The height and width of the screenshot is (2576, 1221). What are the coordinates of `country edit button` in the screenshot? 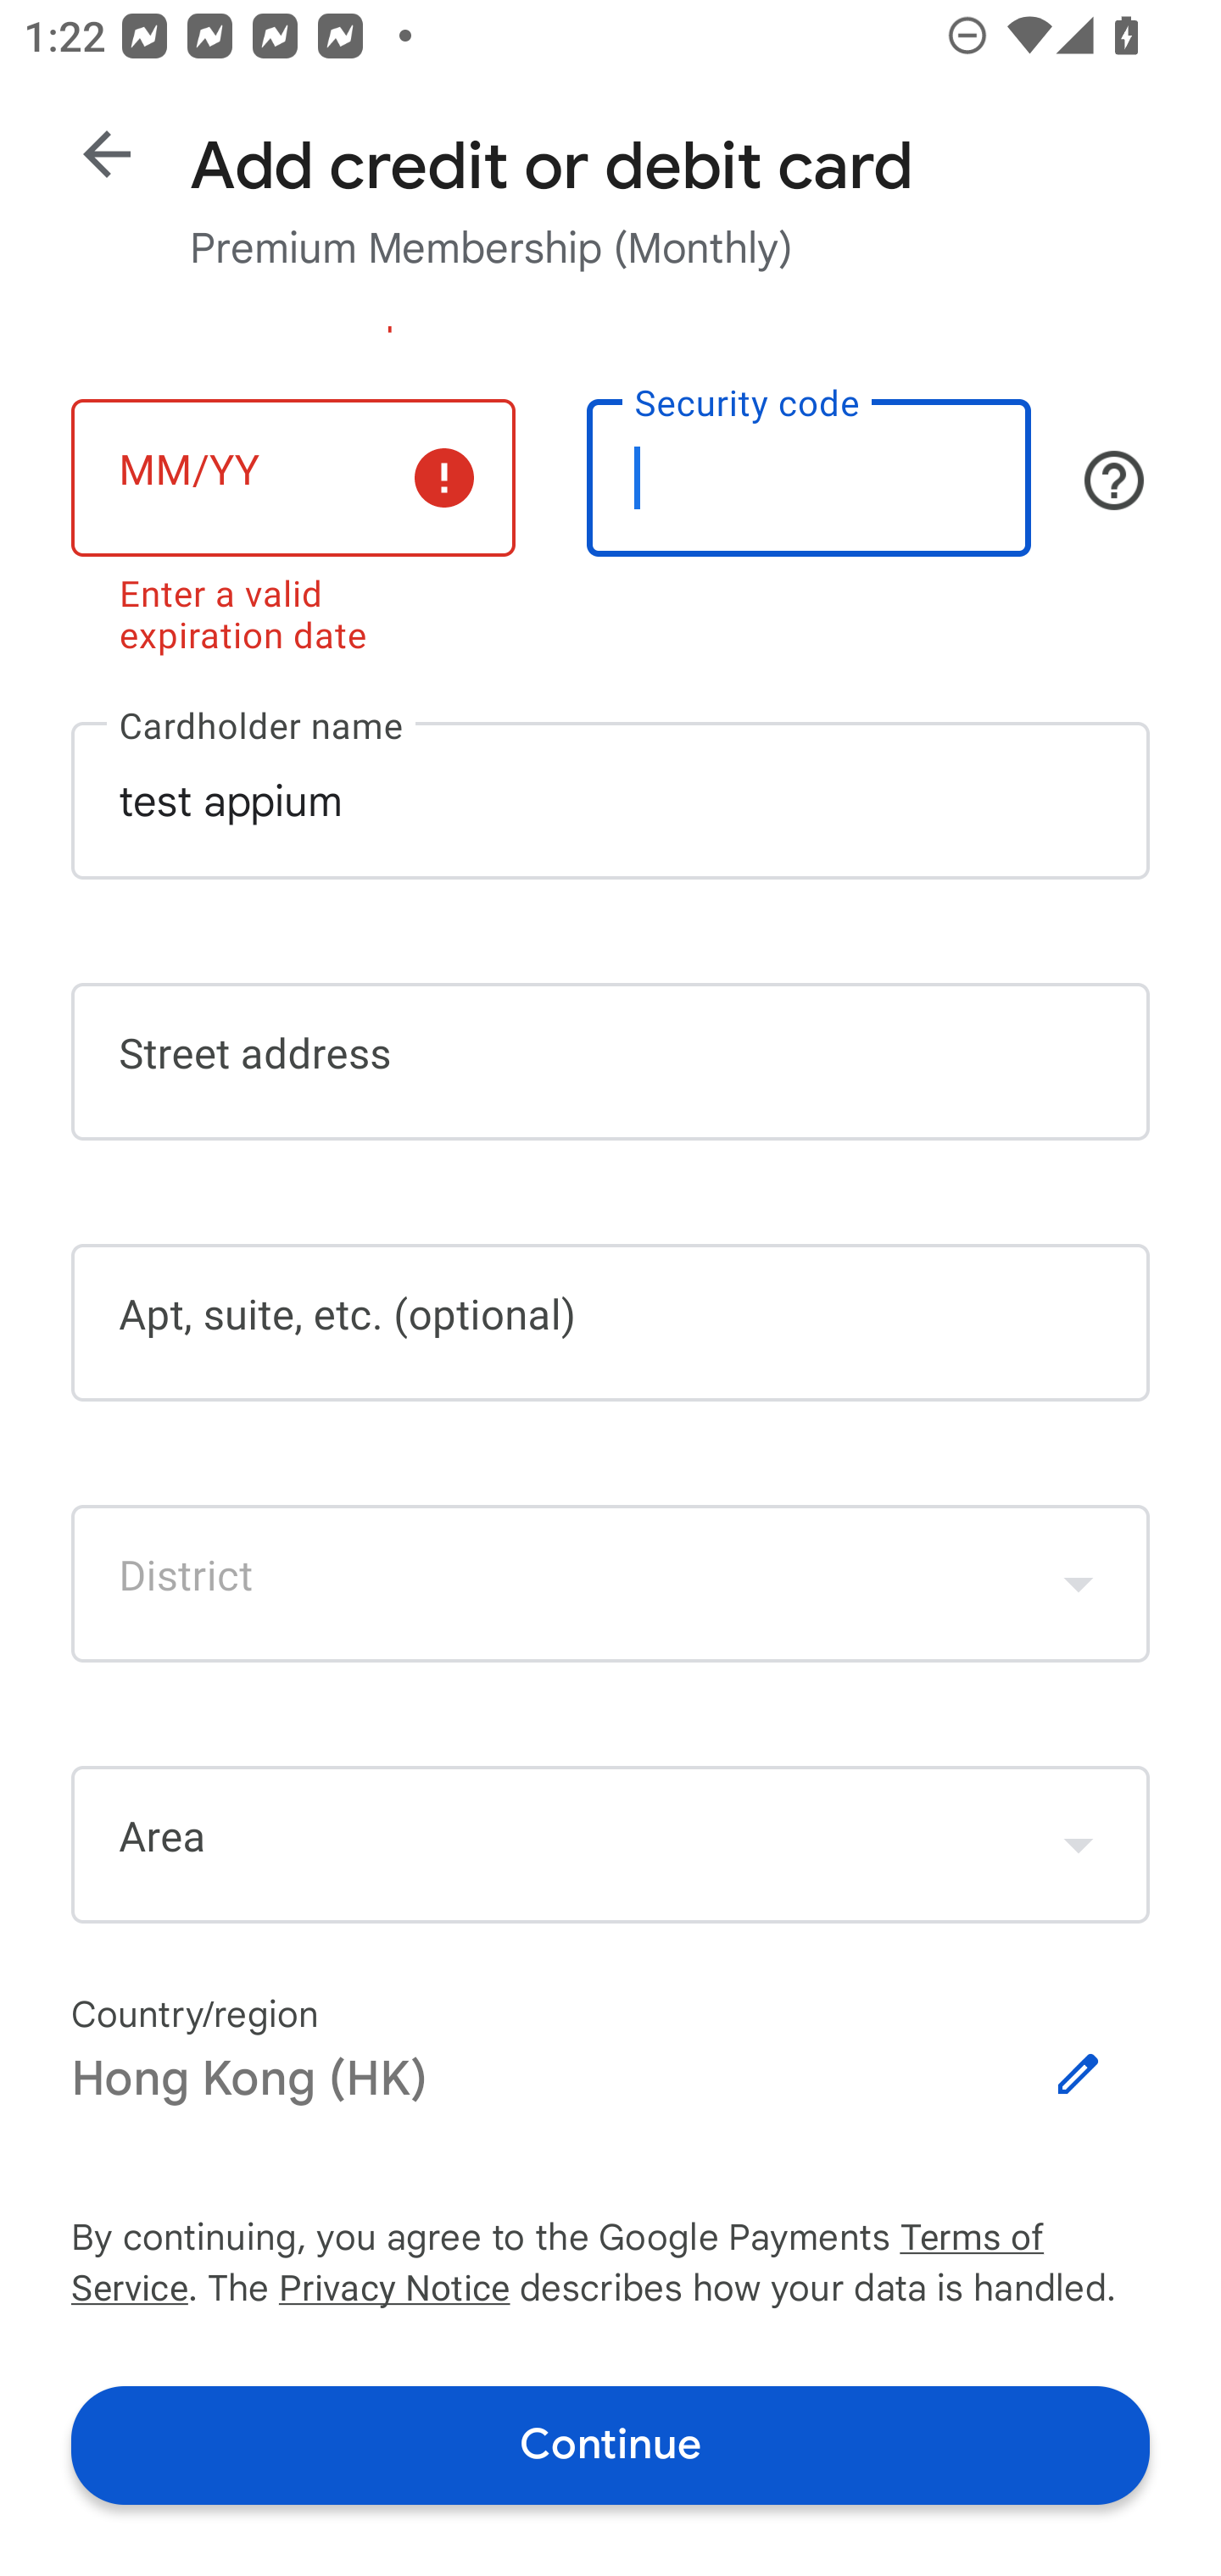 It's located at (1079, 2074).